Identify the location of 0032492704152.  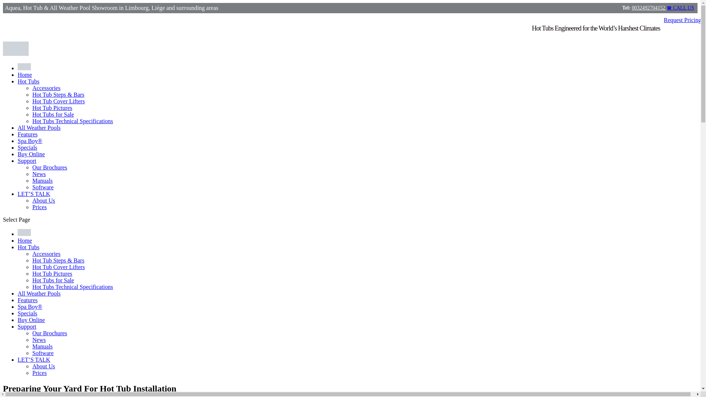
(649, 8).